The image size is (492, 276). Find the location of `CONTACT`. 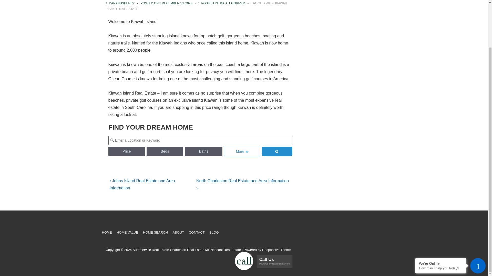

CONTACT is located at coordinates (197, 232).